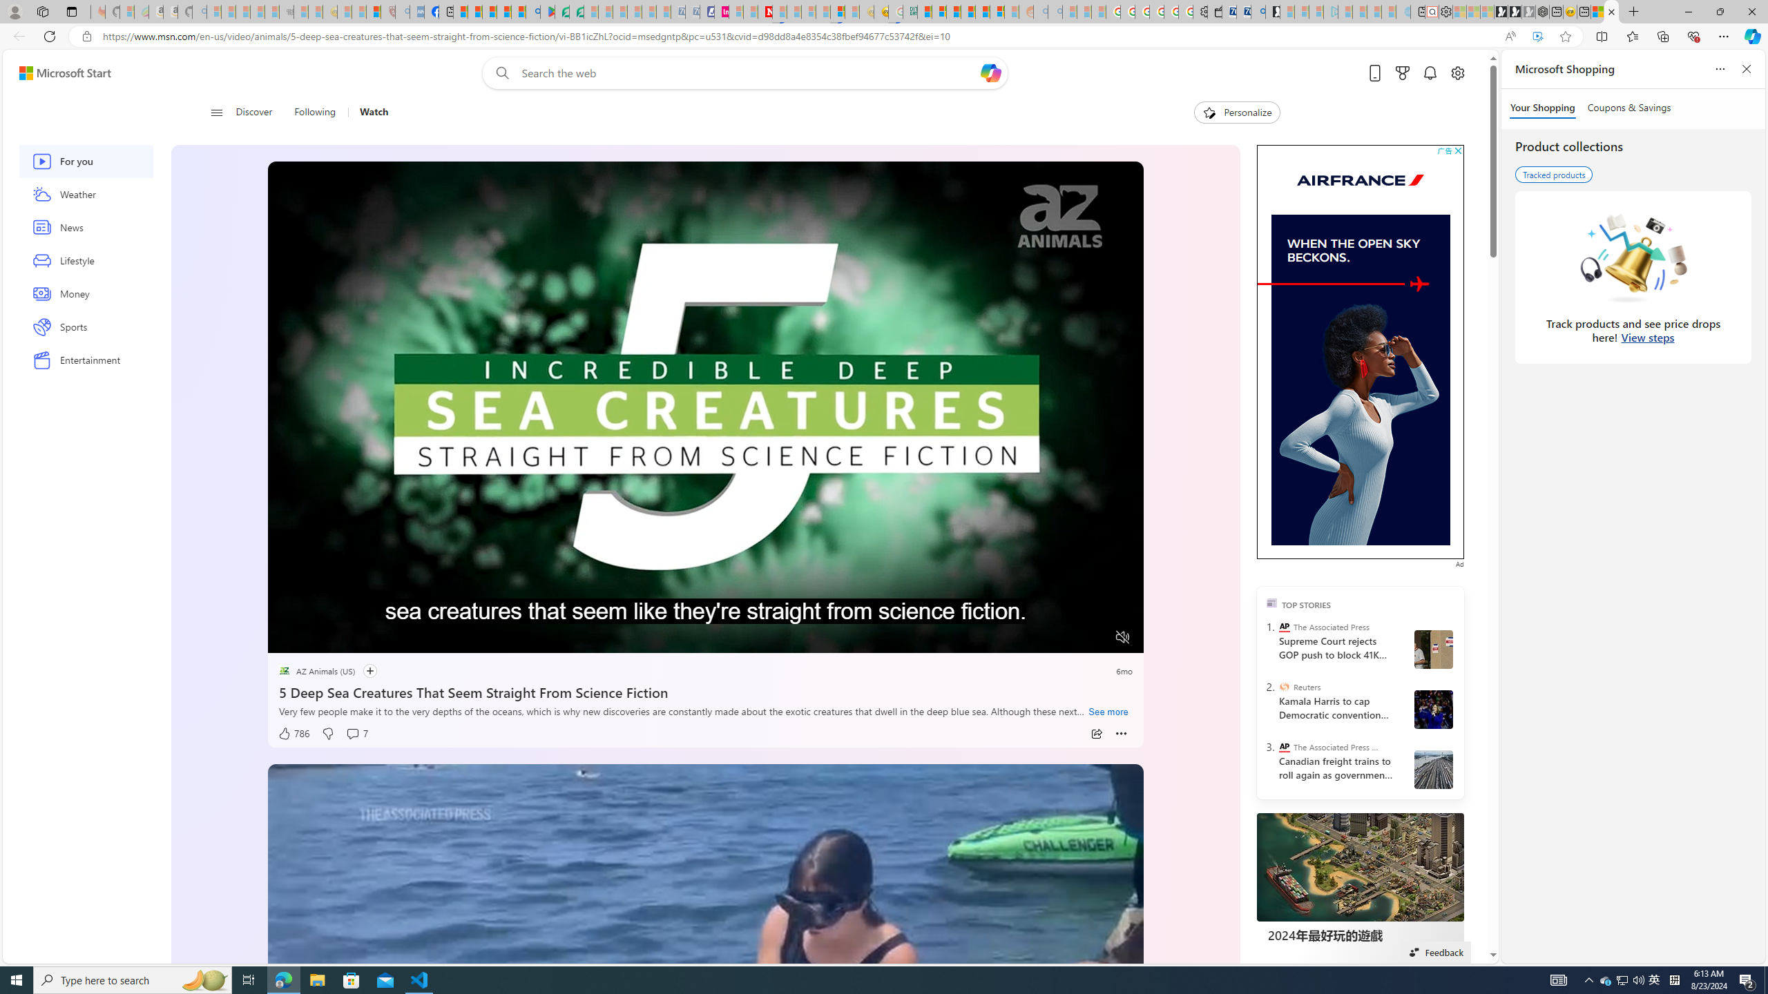 The height and width of the screenshot is (994, 1768). Describe the element at coordinates (577, 12) in the screenshot. I see `Microsoft Word - consumer-privacy address update 2.2021` at that location.